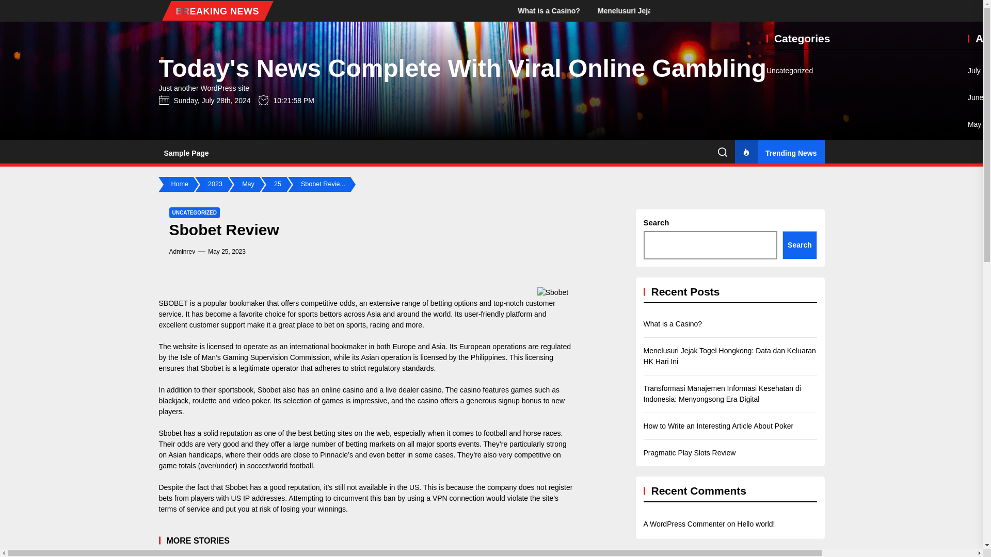 This screenshot has width=991, height=557. Describe the element at coordinates (980, 392) in the screenshot. I see `July 2023` at that location.